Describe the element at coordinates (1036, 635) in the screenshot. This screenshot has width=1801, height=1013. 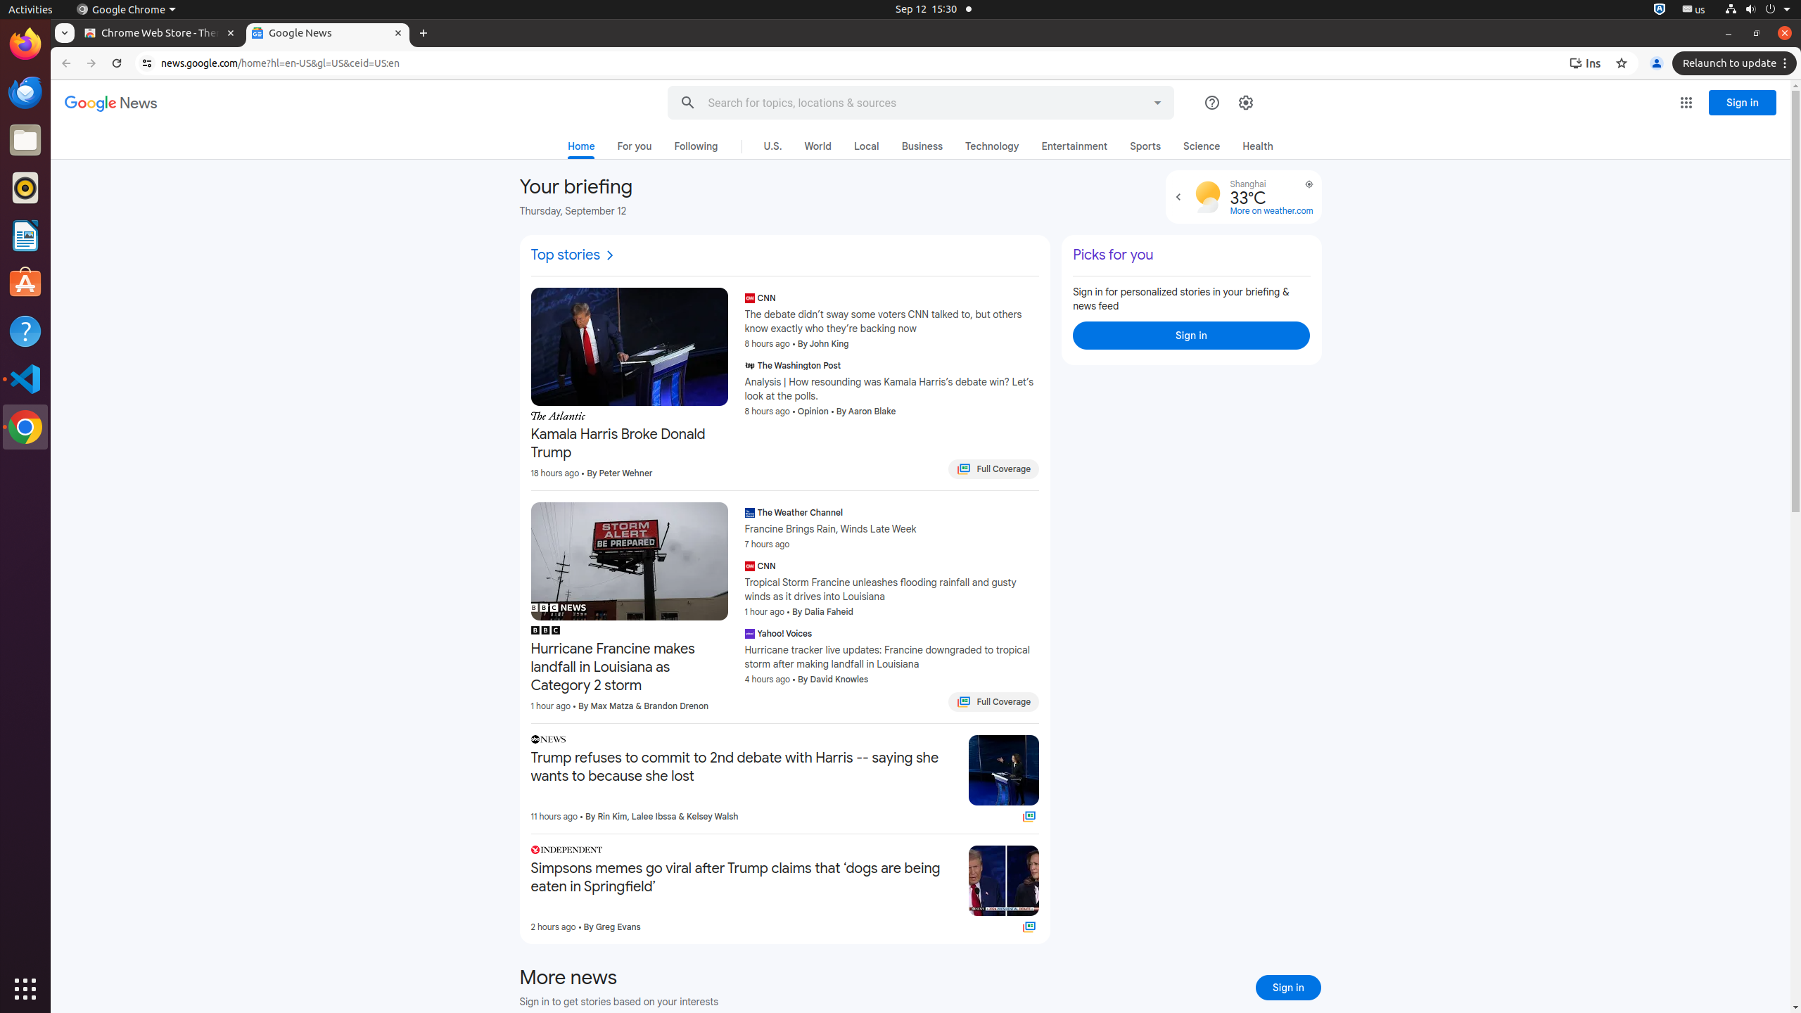
I see `More - Hurricane tracker live updates: Francine downgraded to tropical storm after making landfall in Louisiana` at that location.